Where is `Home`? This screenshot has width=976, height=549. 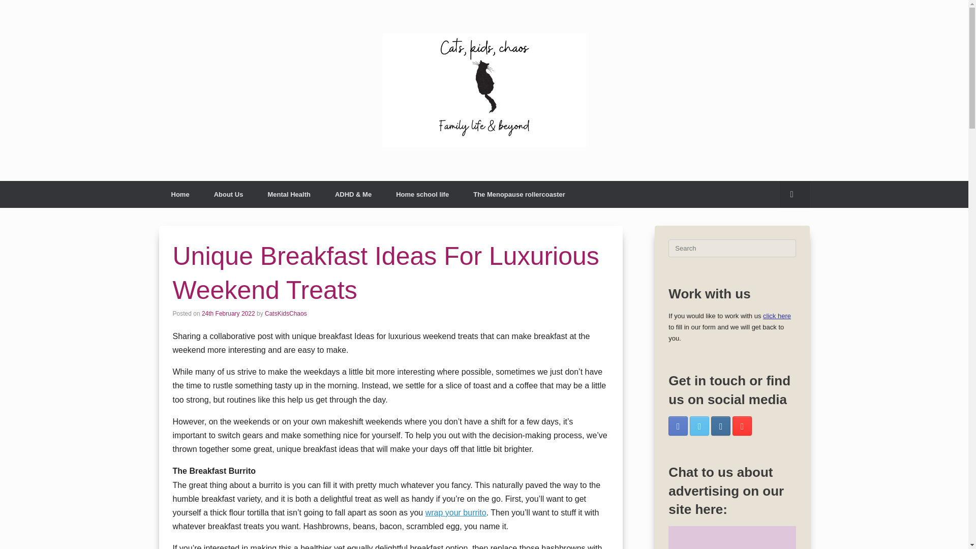 Home is located at coordinates (179, 194).